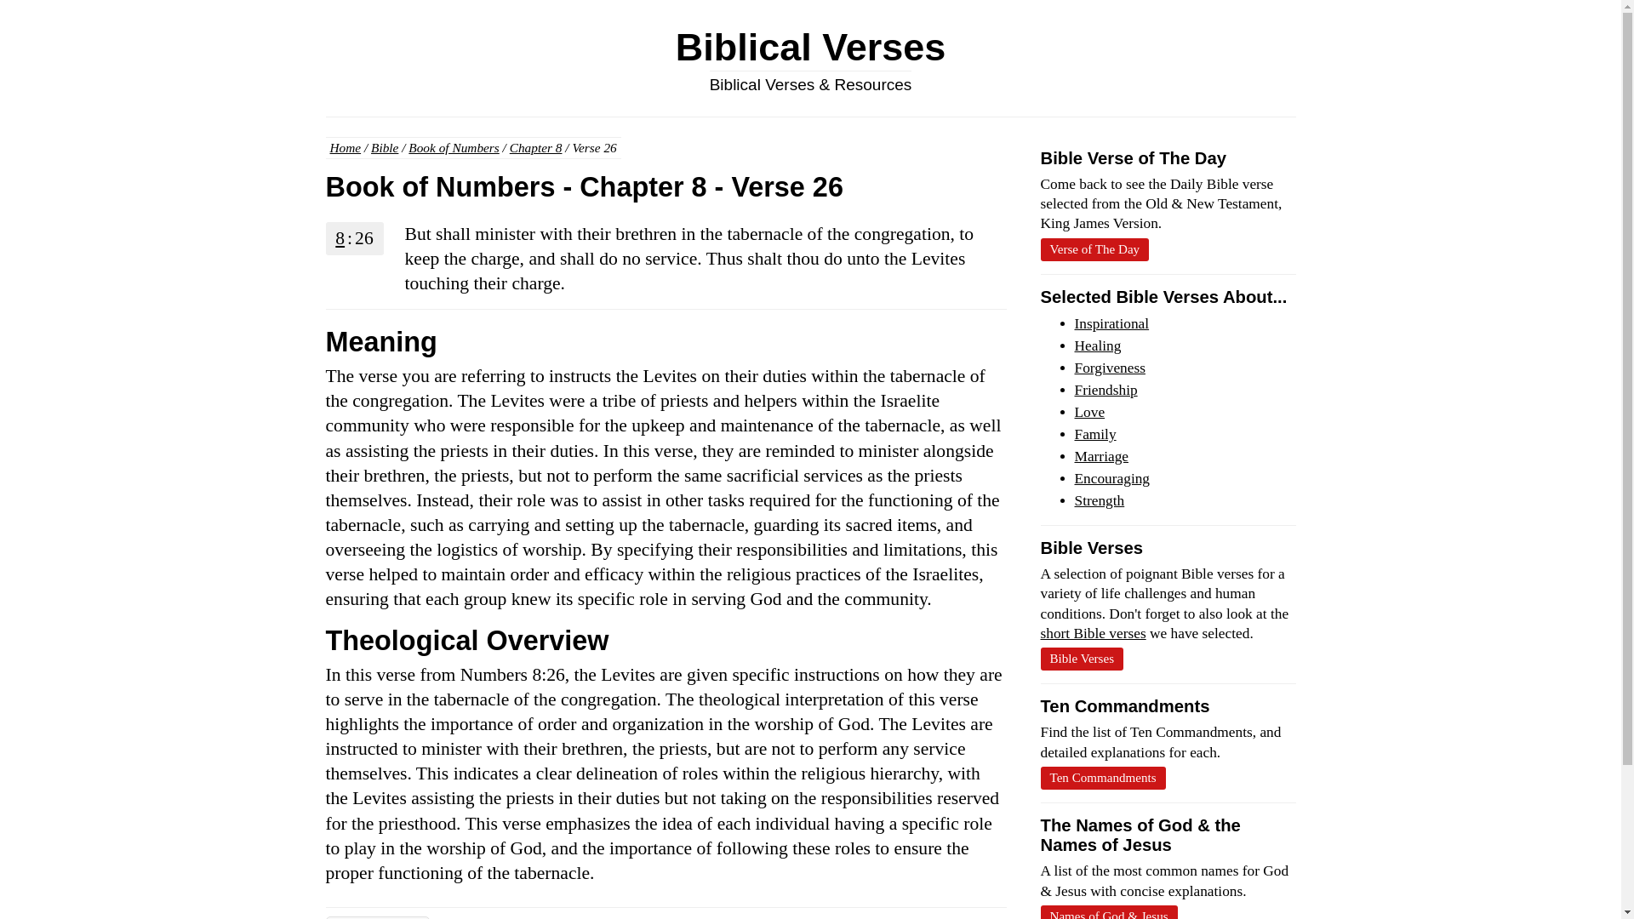  Describe the element at coordinates (377, 917) in the screenshot. I see `Previous Verse` at that location.